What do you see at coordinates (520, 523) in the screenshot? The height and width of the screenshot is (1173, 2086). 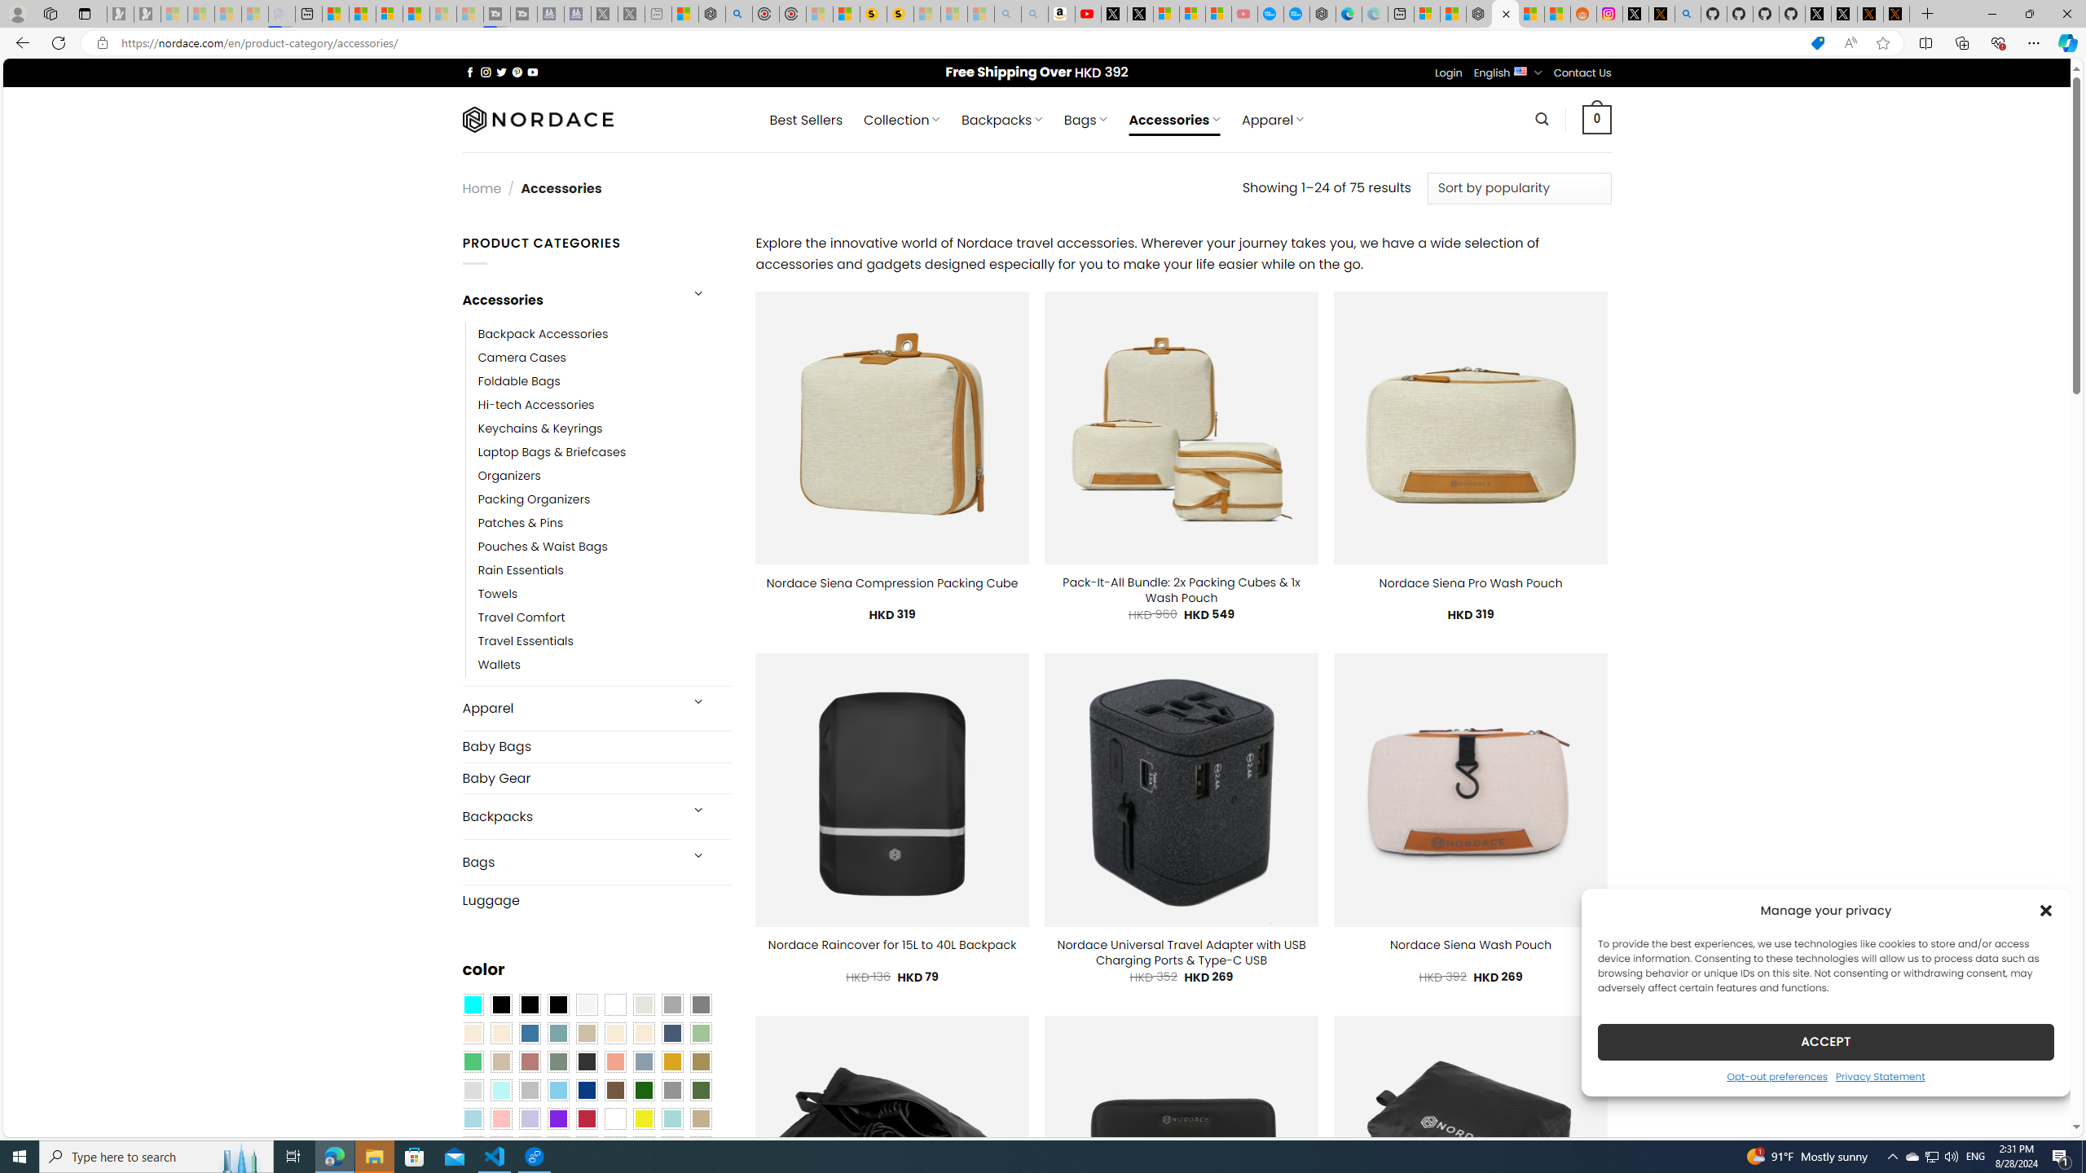 I see `Patches & Pins` at bounding box center [520, 523].